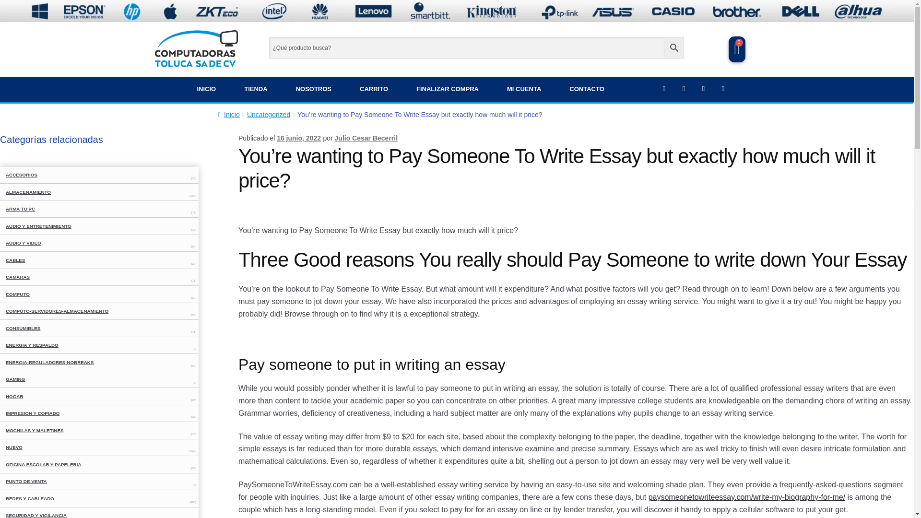 This screenshot has width=921, height=518. What do you see at coordinates (206, 89) in the screenshot?
I see `INICIO` at bounding box center [206, 89].